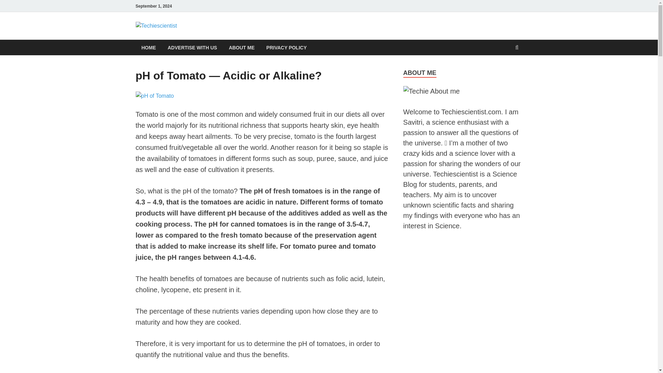  Describe the element at coordinates (286, 47) in the screenshot. I see `PRIVACY POLICY` at that location.